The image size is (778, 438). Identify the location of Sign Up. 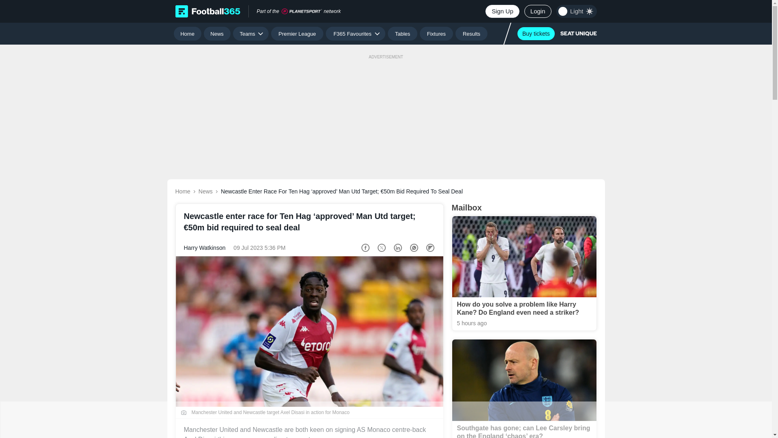
(502, 11).